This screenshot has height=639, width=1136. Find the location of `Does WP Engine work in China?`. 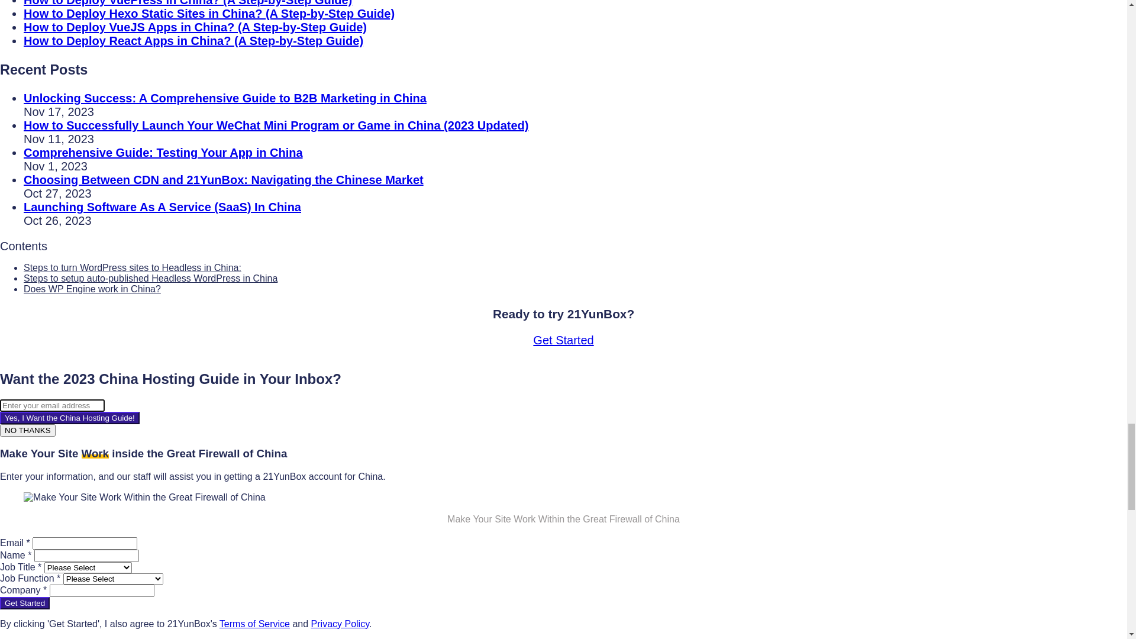

Does WP Engine work in China? is located at coordinates (109, 535).